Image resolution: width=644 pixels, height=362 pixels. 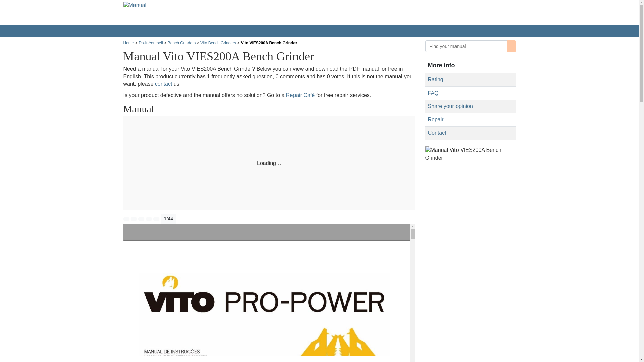 I want to click on Contact, so click(x=437, y=133).